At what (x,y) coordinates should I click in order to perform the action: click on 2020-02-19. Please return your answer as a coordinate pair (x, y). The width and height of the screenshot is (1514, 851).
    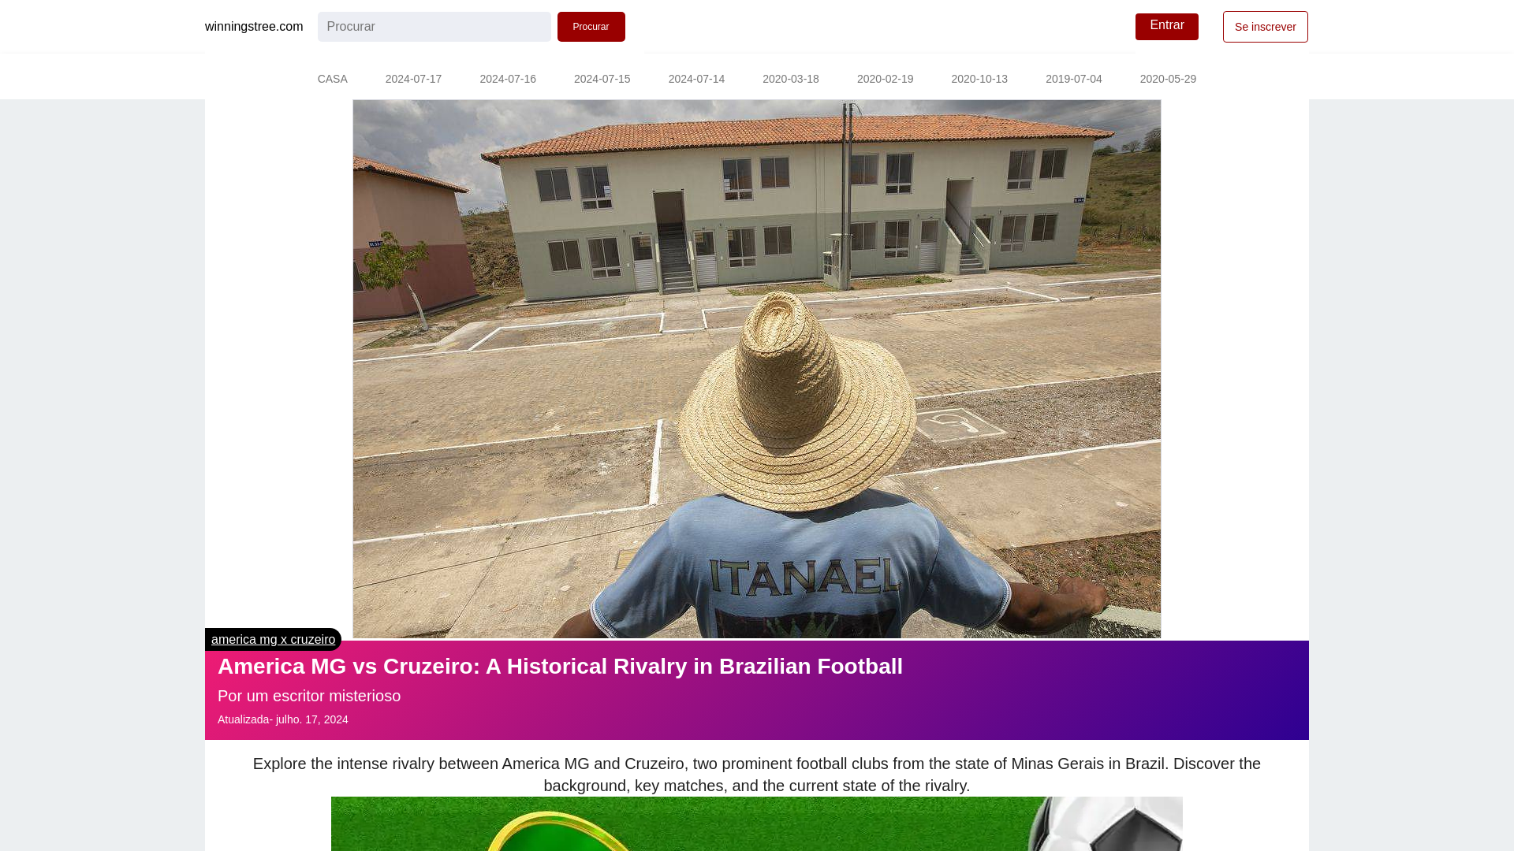
    Looking at the image, I should click on (885, 80).